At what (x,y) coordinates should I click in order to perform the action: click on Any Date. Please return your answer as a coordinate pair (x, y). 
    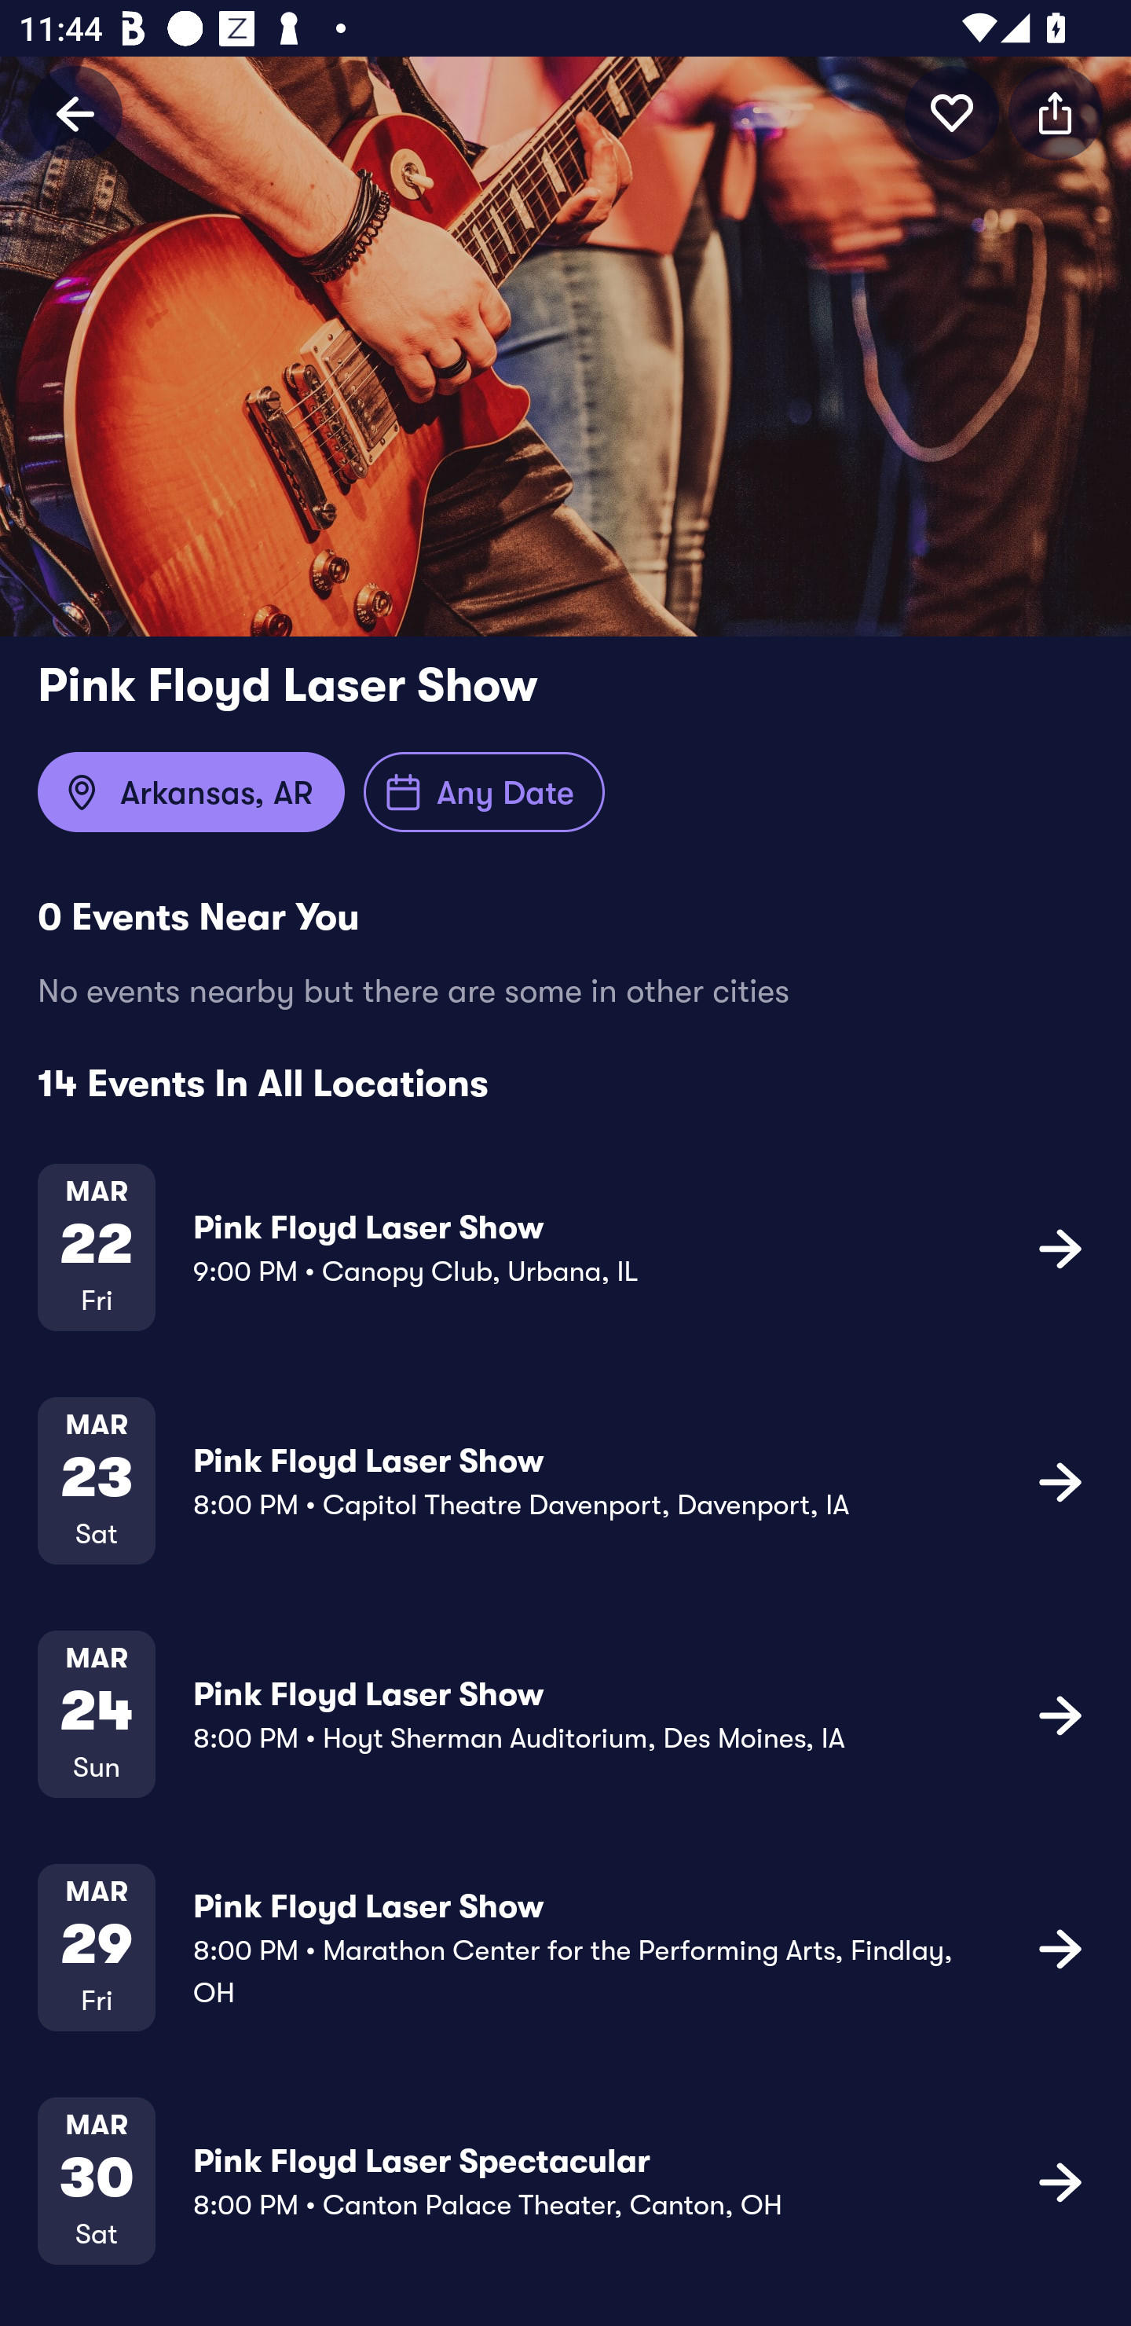
    Looking at the image, I should click on (484, 792).